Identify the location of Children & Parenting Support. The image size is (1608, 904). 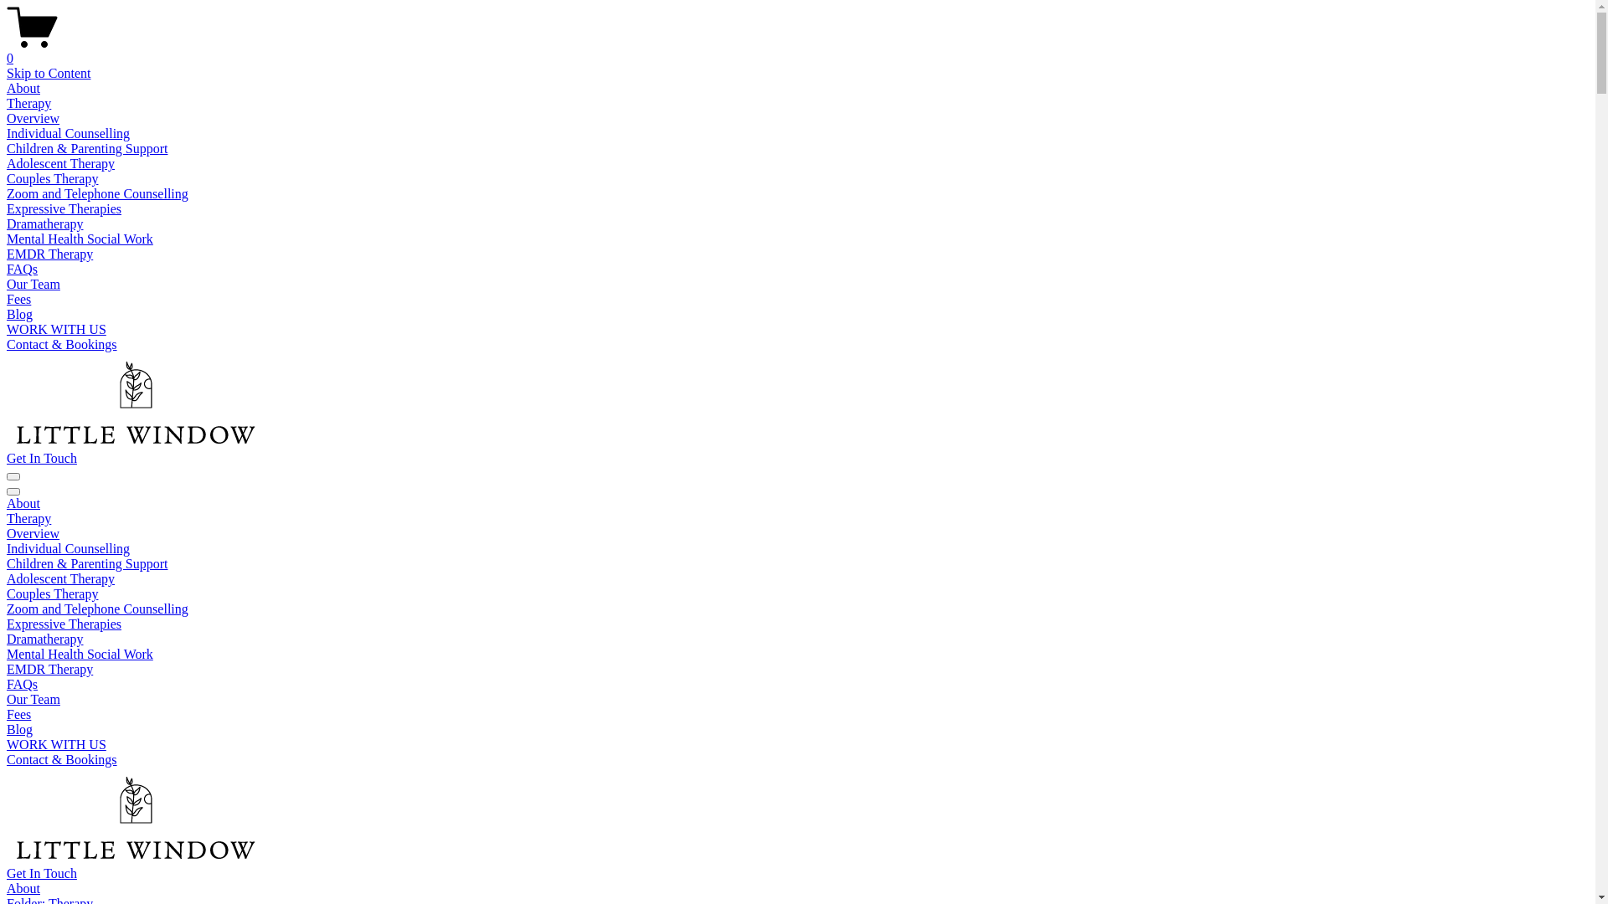
(87, 564).